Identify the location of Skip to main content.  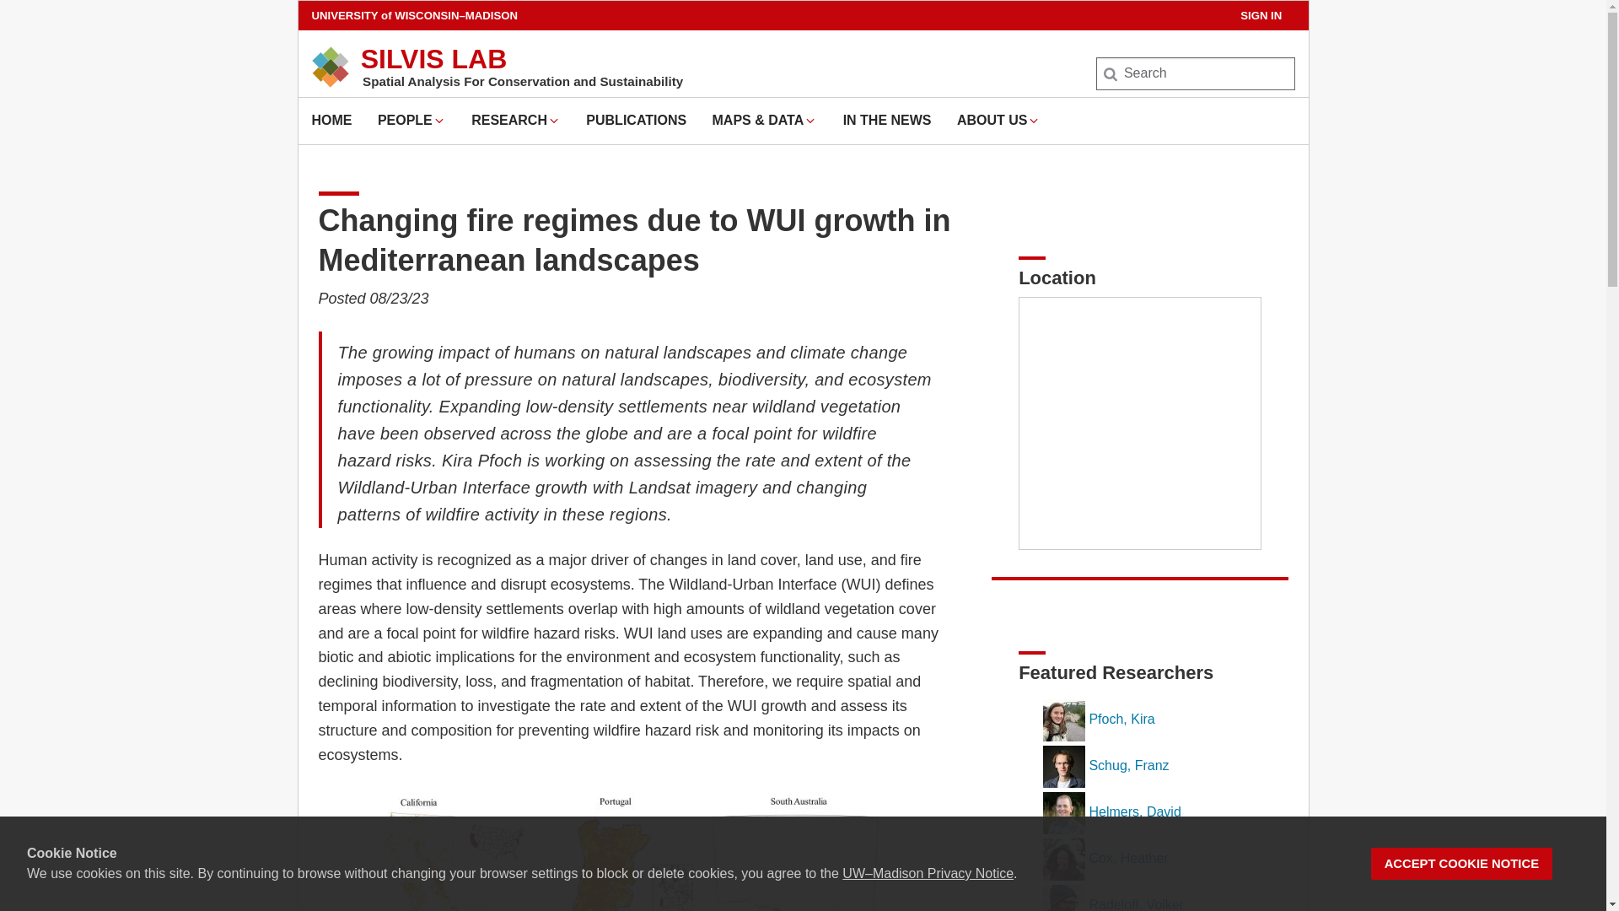
(302, 5).